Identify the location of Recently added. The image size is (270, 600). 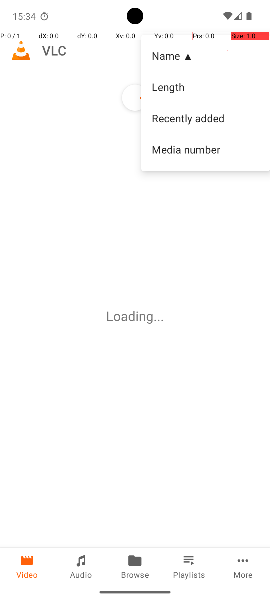
(205, 118).